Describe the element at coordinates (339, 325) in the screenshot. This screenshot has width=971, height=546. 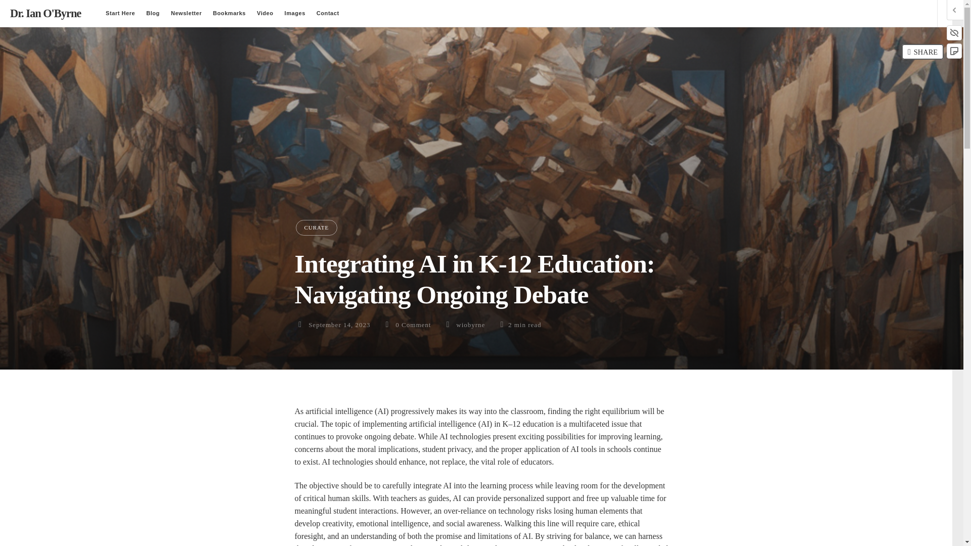
I see `September 14, 2023` at that location.